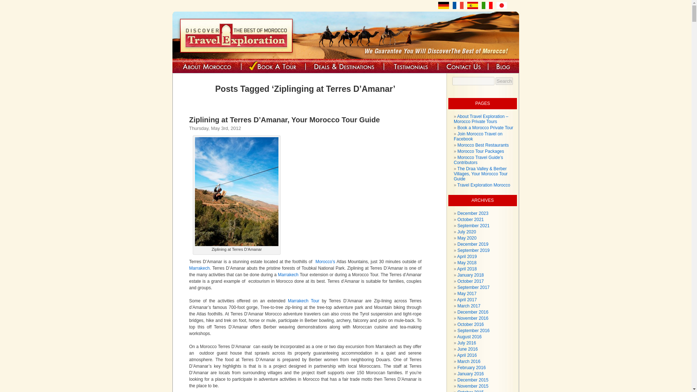 This screenshot has width=697, height=392. What do you see at coordinates (288, 274) in the screenshot?
I see `Marrakech` at bounding box center [288, 274].